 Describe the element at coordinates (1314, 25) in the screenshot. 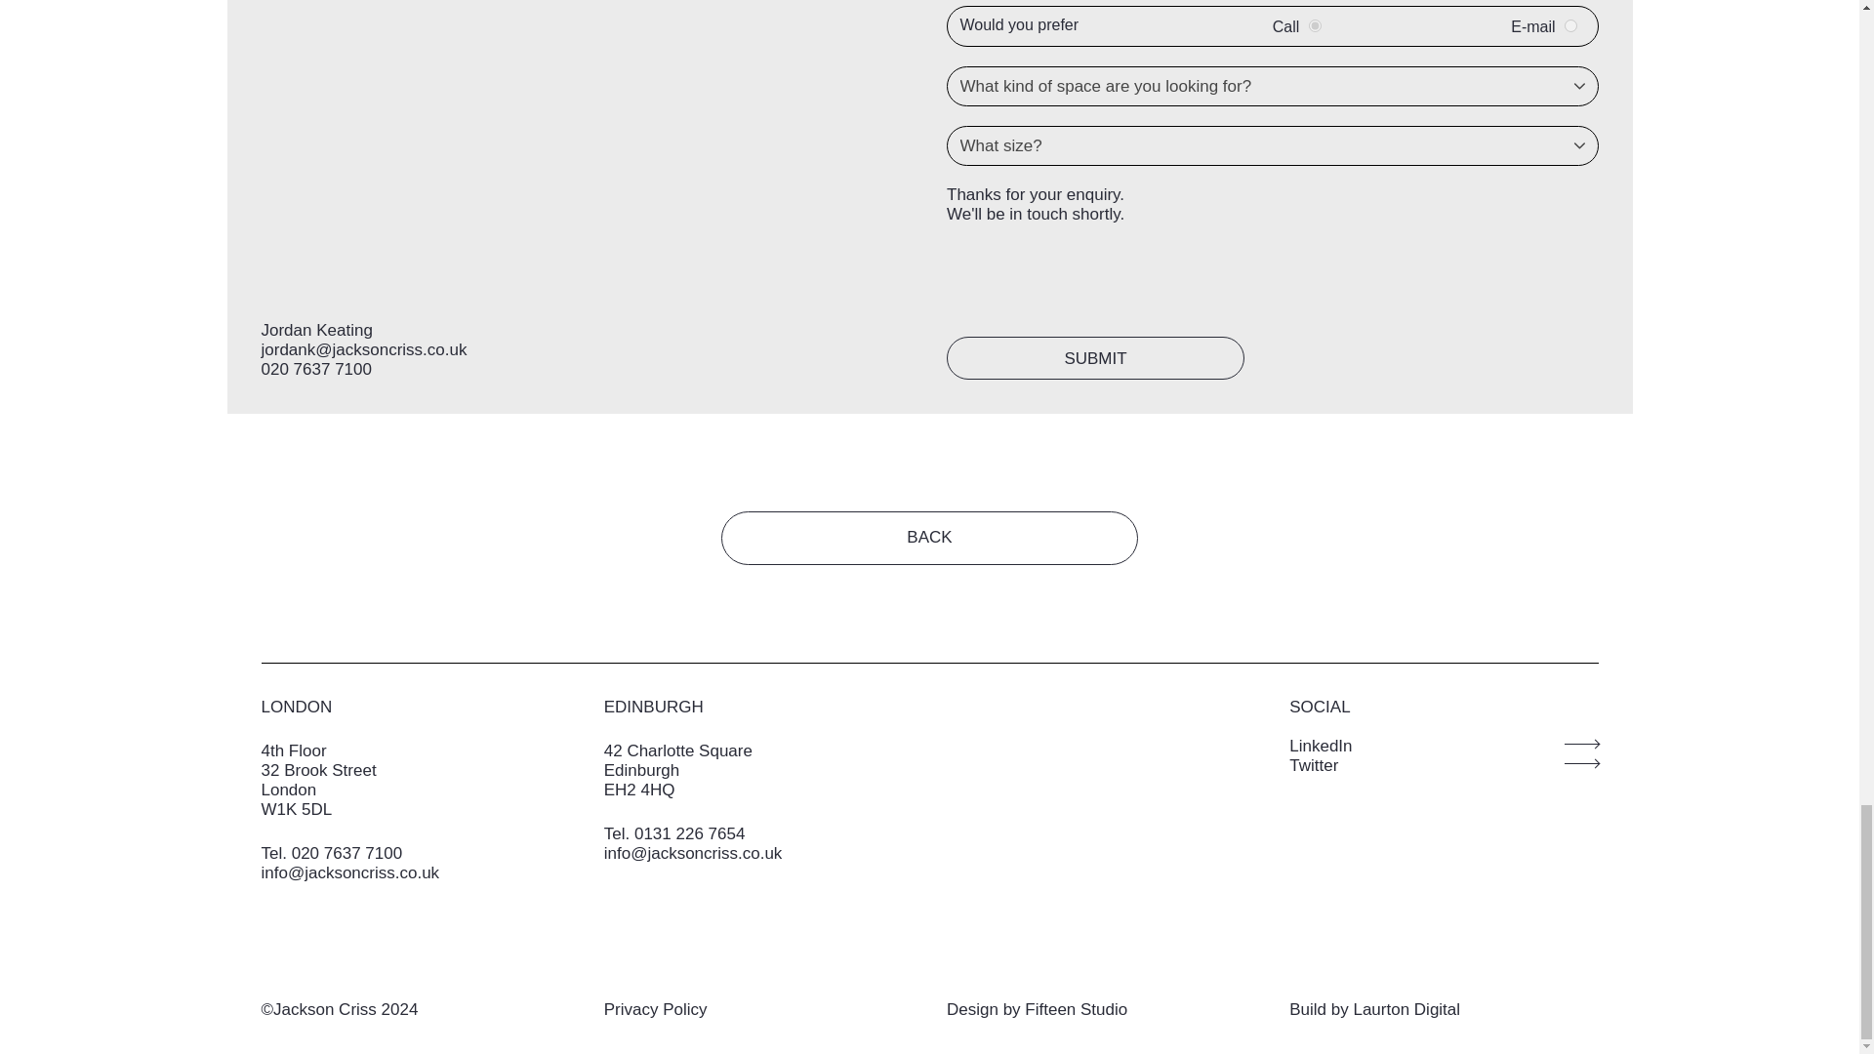

I see `Call` at that location.